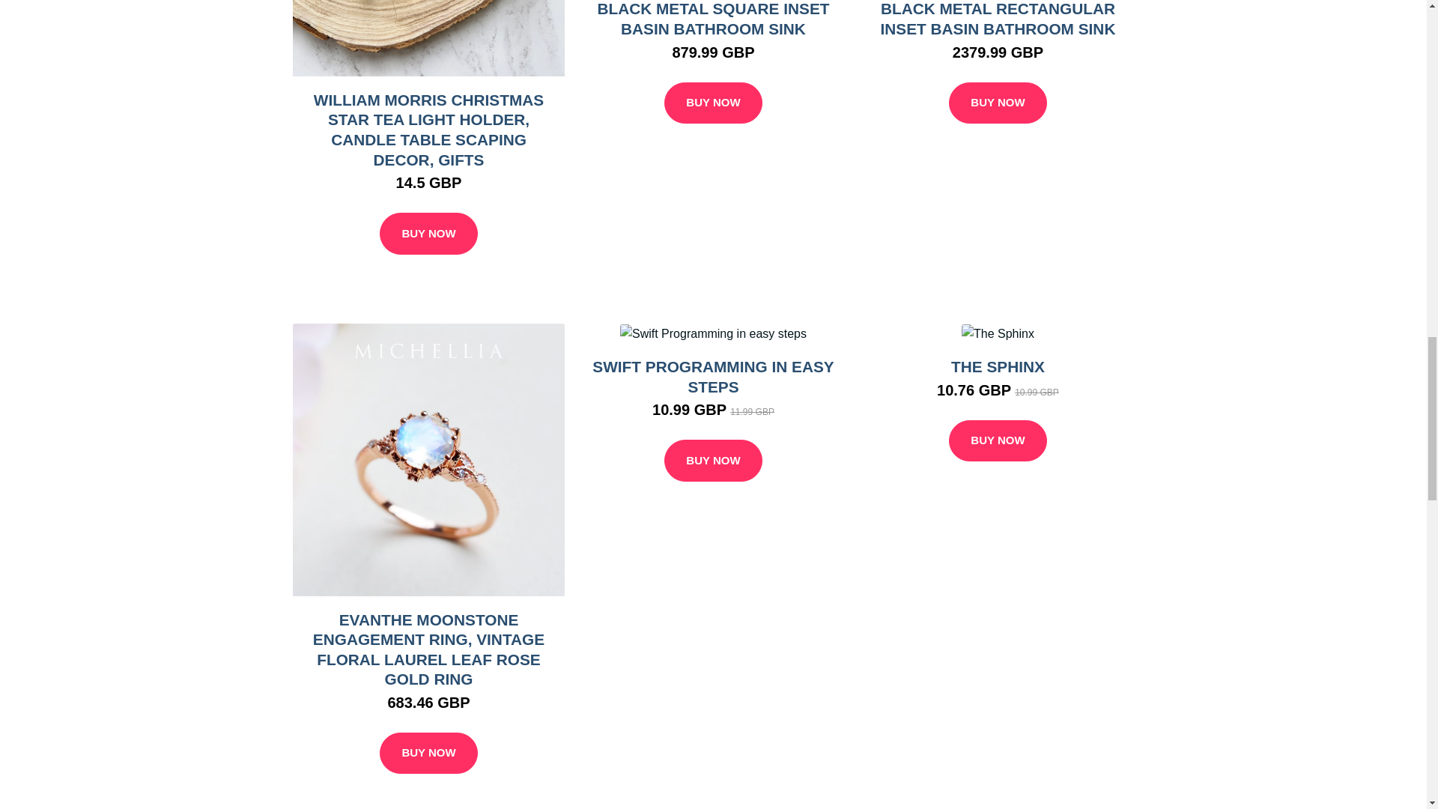 This screenshot has width=1438, height=809. Describe the element at coordinates (998, 440) in the screenshot. I see `BUY NOW` at that location.